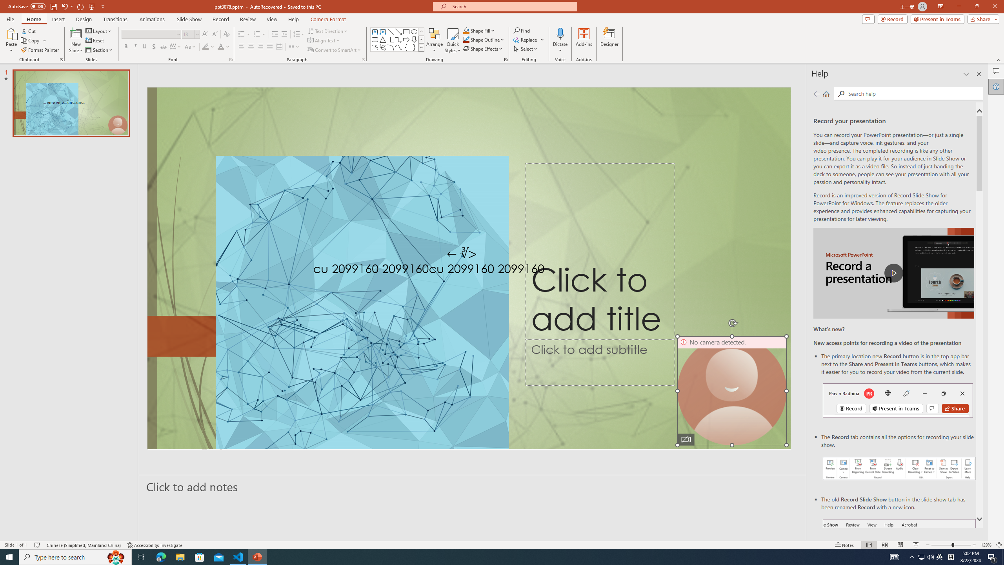 The height and width of the screenshot is (565, 1004). Describe the element at coordinates (84, 19) in the screenshot. I see `Design` at that location.